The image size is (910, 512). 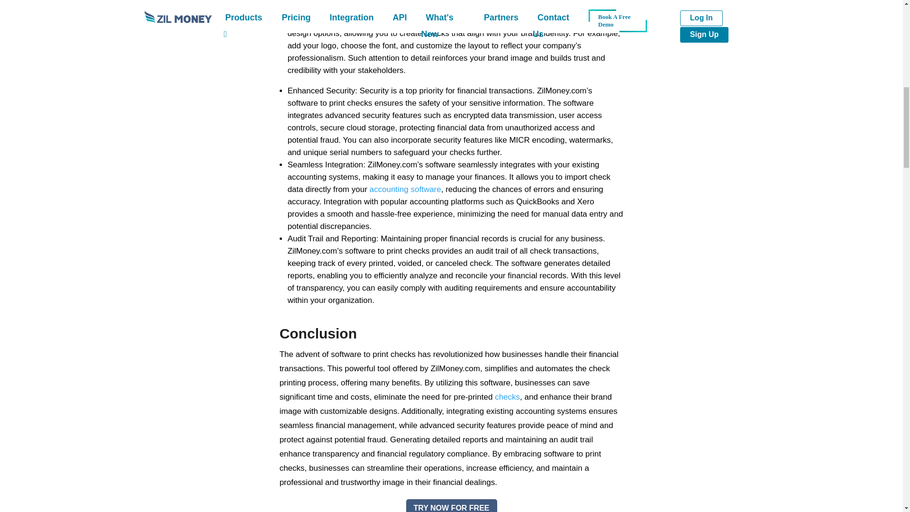 What do you see at coordinates (587, 21) in the screenshot?
I see `templates` at bounding box center [587, 21].